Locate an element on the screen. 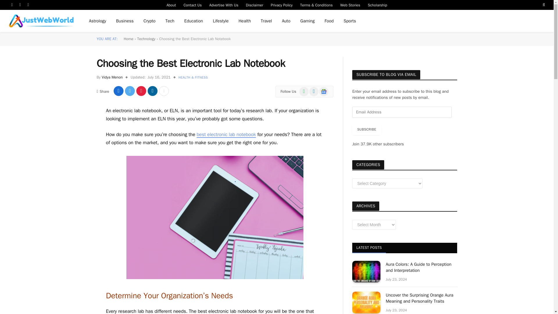 This screenshot has height=314, width=558. JustWebWorld is located at coordinates (41, 21).